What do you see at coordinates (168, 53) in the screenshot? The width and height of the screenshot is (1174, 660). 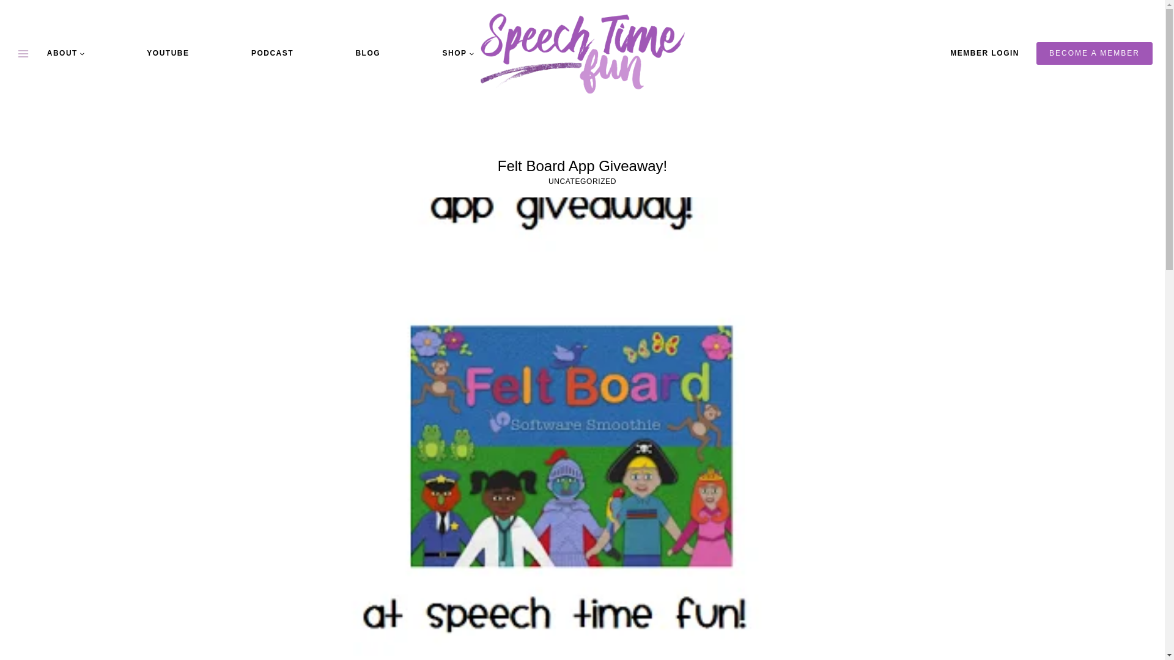 I see `YOUTUBE` at bounding box center [168, 53].